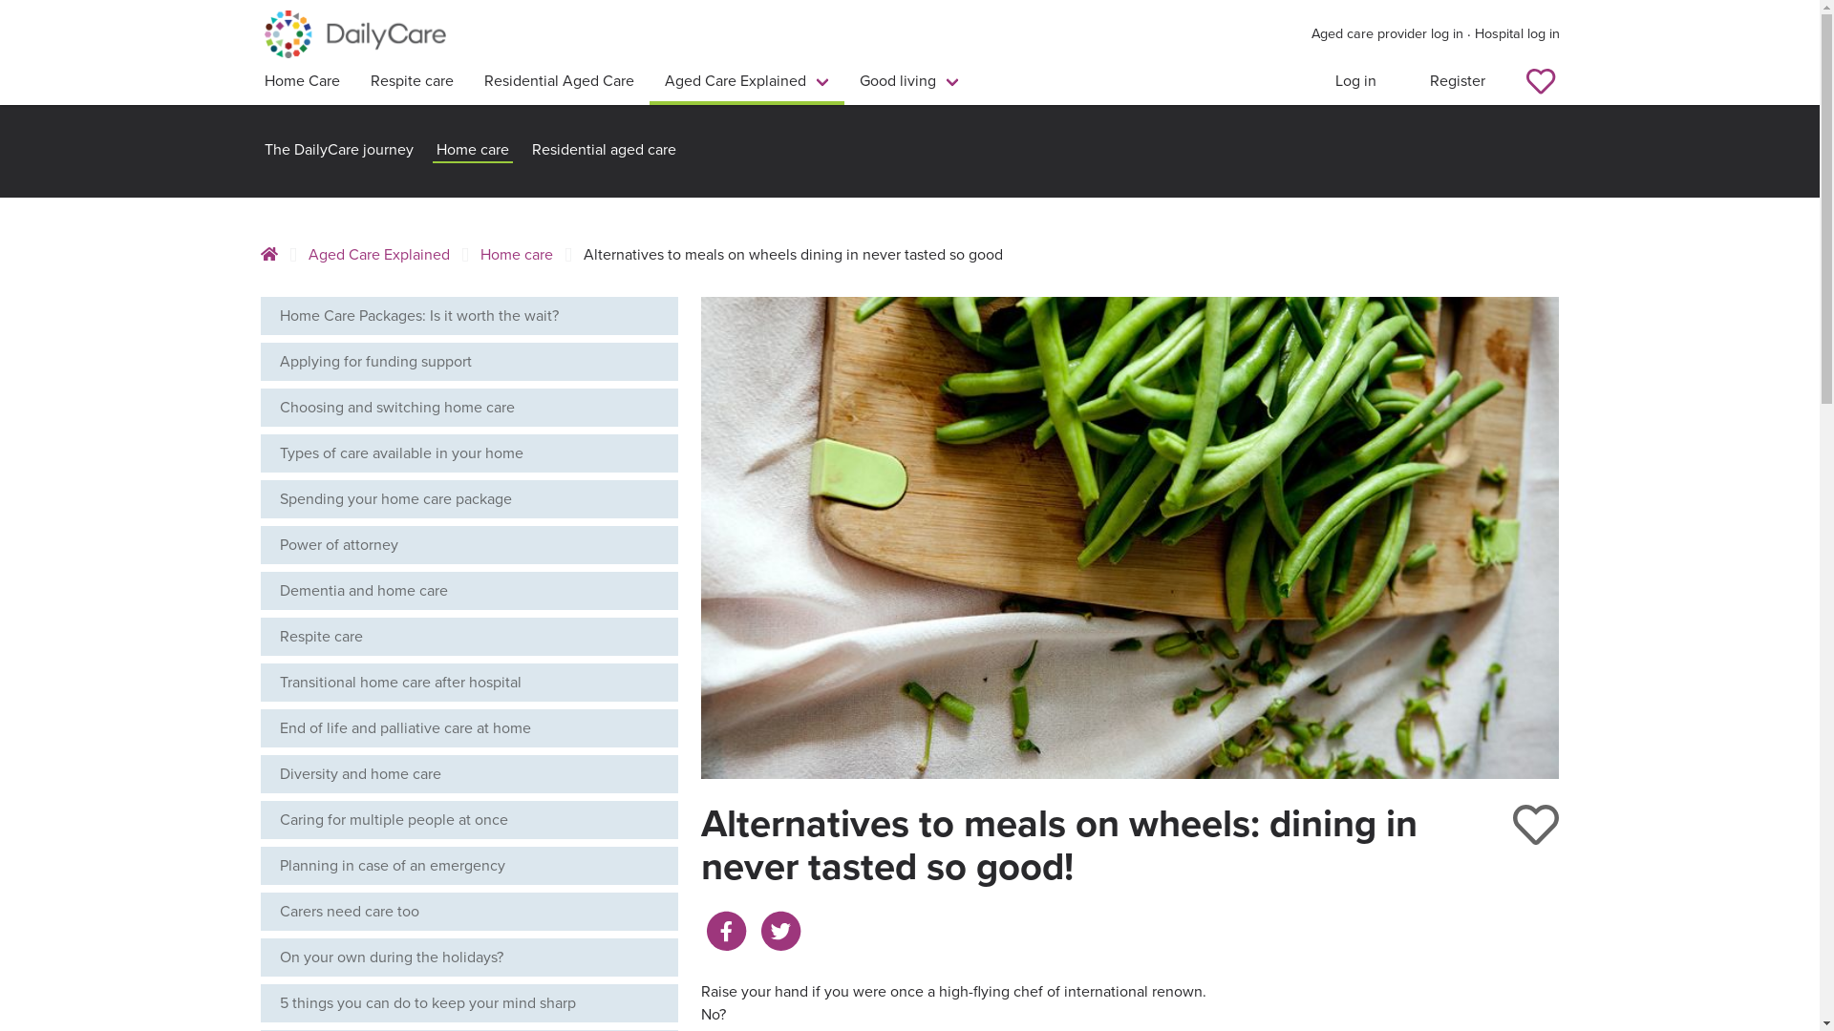  I want to click on Transitional home care after hospital, so click(468, 683).